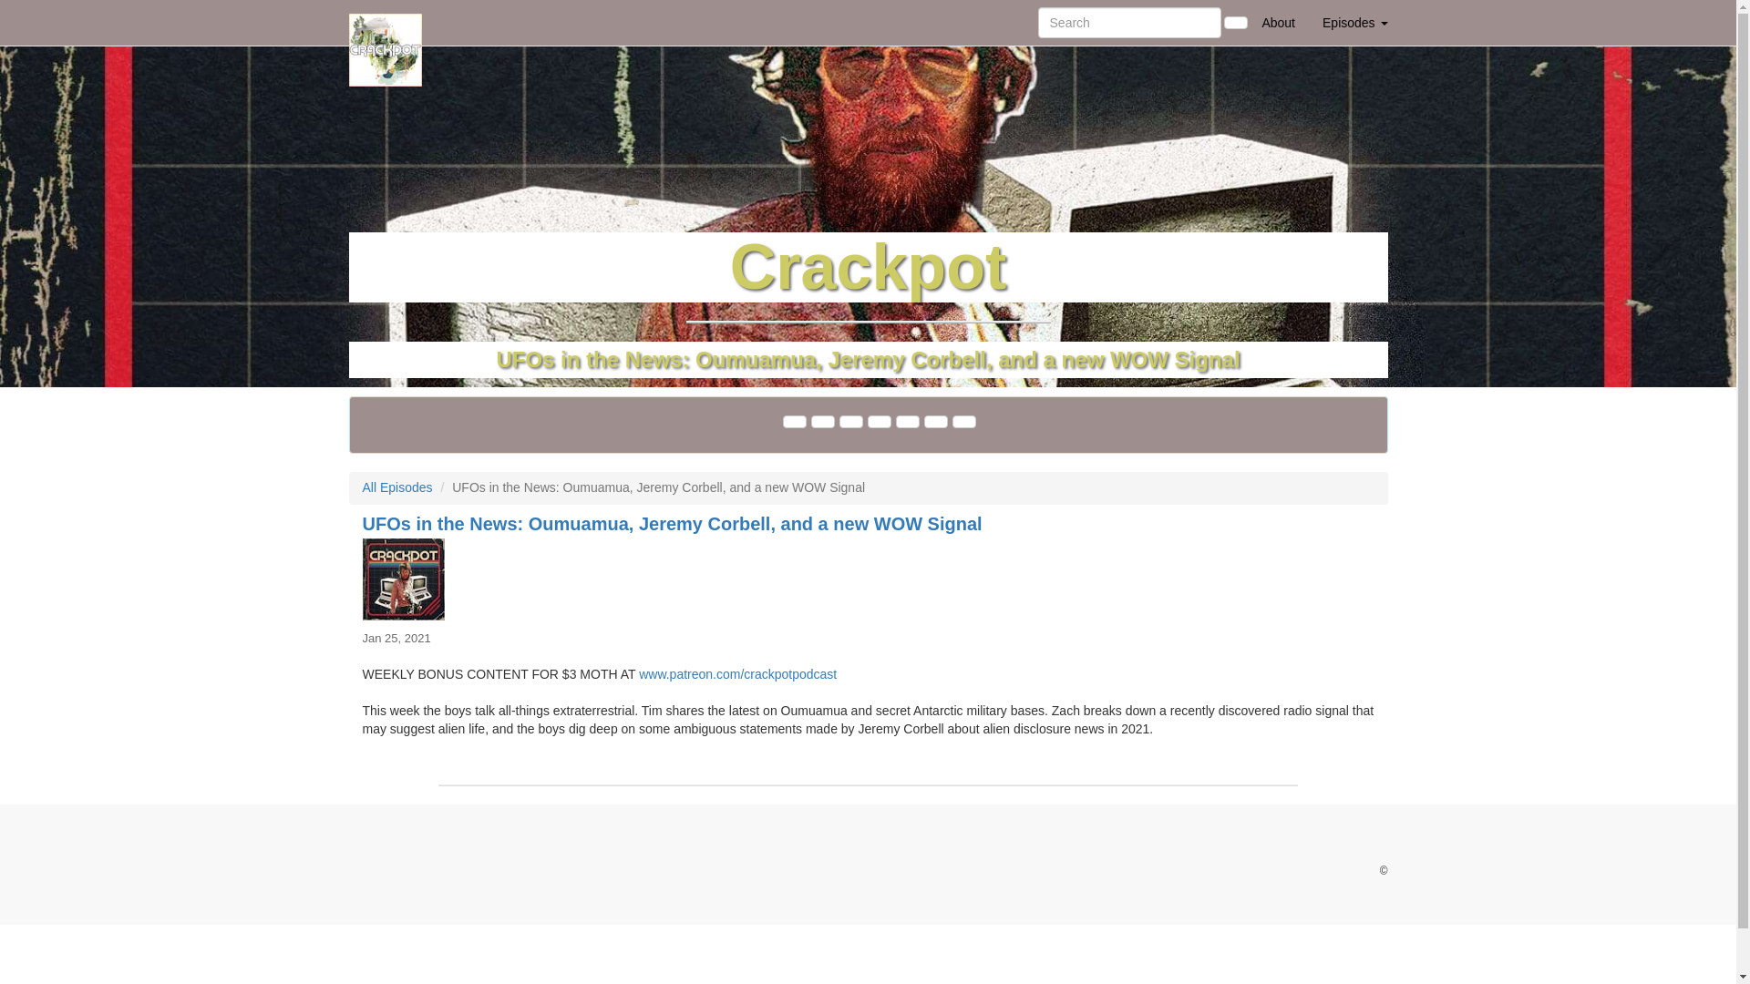 Image resolution: width=1750 pixels, height=984 pixels. I want to click on Home Page, so click(386, 22).